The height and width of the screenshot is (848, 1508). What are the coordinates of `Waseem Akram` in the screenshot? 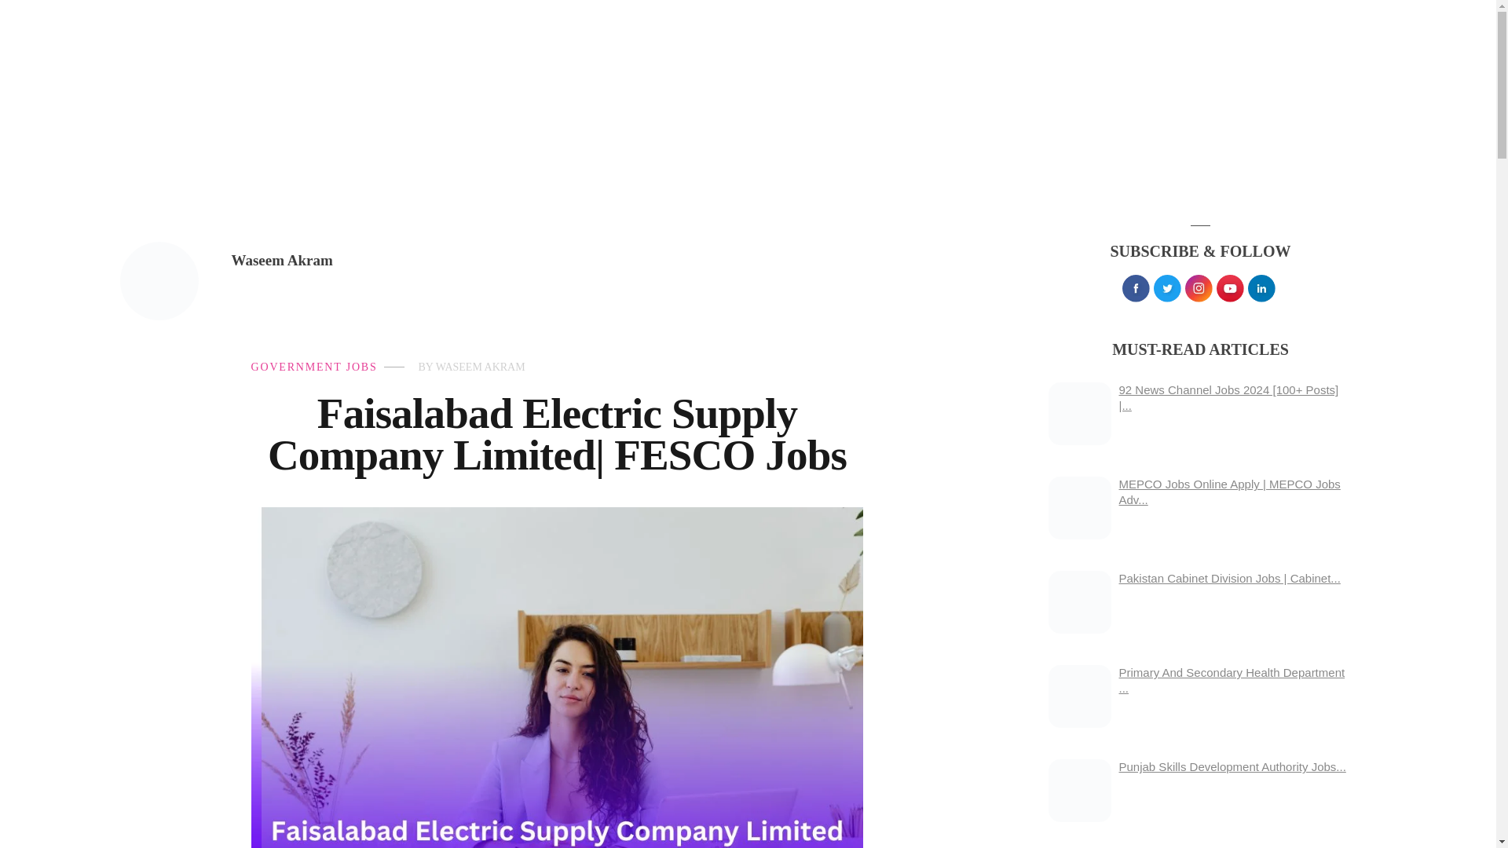 It's located at (281, 260).